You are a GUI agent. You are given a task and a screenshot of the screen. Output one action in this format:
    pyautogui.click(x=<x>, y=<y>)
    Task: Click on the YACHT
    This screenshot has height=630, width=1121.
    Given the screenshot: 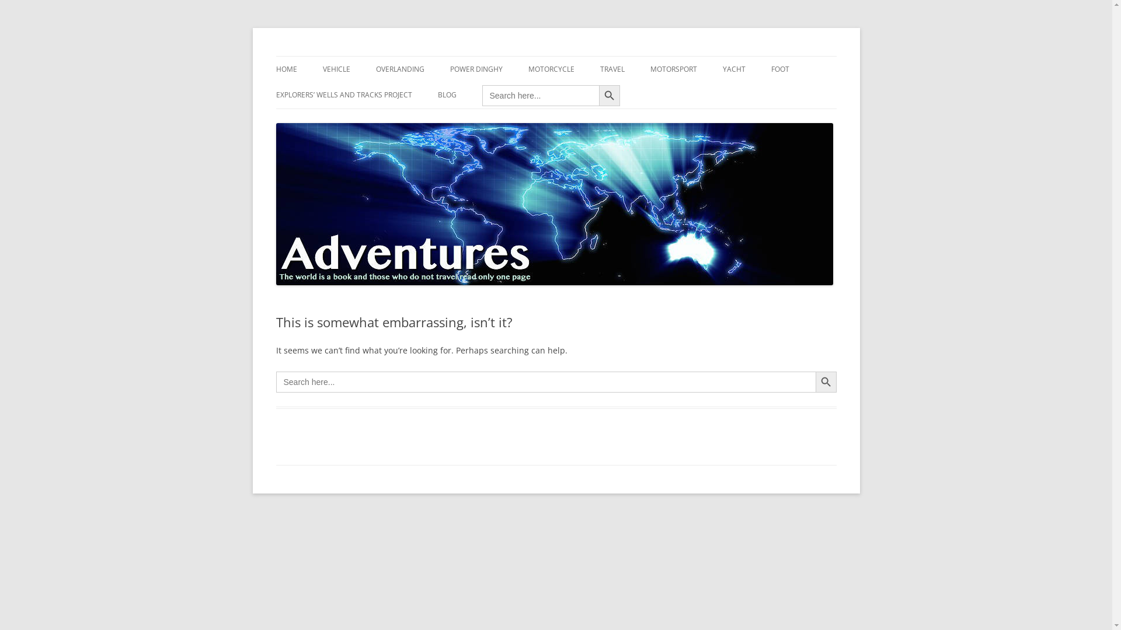 What is the action you would take?
    pyautogui.click(x=734, y=69)
    